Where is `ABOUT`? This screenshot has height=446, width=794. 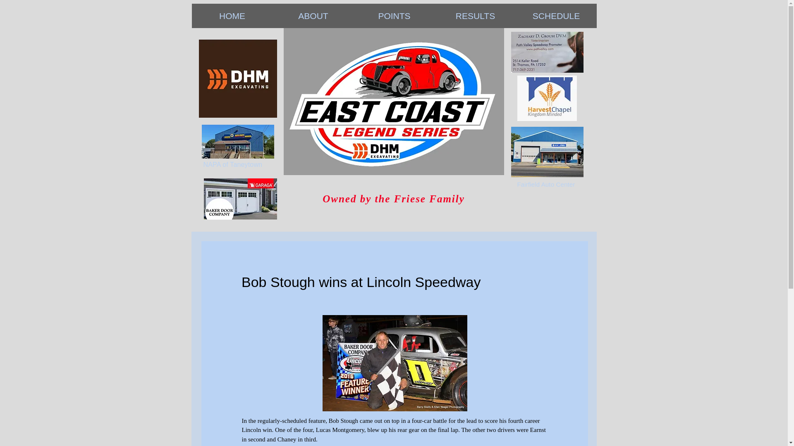
ABOUT is located at coordinates (313, 16).